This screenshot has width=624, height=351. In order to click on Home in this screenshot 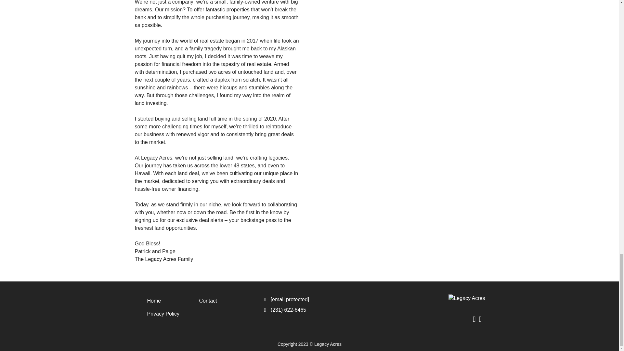, I will do `click(166, 301)`.